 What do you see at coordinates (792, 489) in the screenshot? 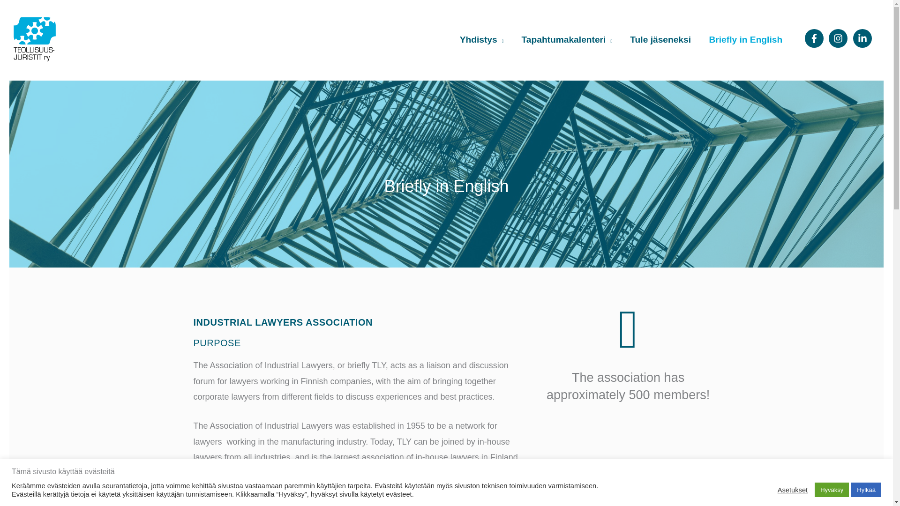
I see `Asetukset` at bounding box center [792, 489].